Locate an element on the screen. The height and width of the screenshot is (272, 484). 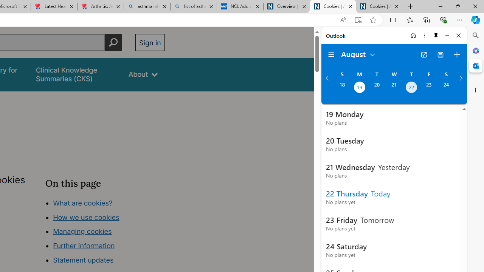
false is located at coordinates (75, 74).